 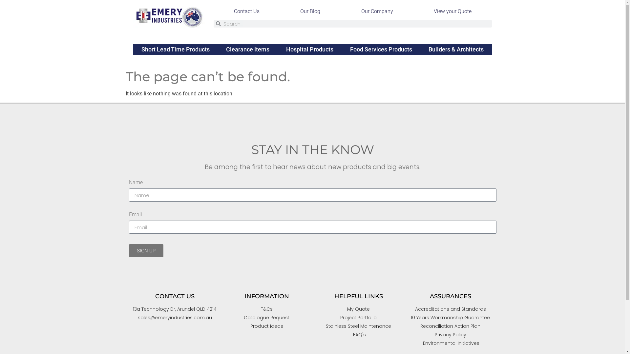 What do you see at coordinates (247, 11) in the screenshot?
I see `Contact Us` at bounding box center [247, 11].